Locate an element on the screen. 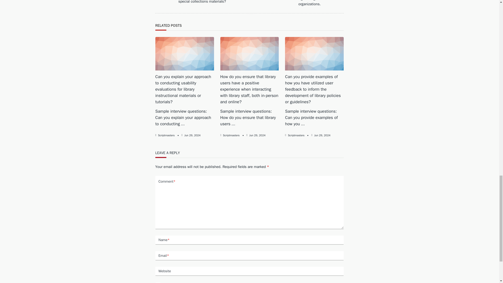 This screenshot has height=283, width=503. Jun 29, 2024 is located at coordinates (257, 135).